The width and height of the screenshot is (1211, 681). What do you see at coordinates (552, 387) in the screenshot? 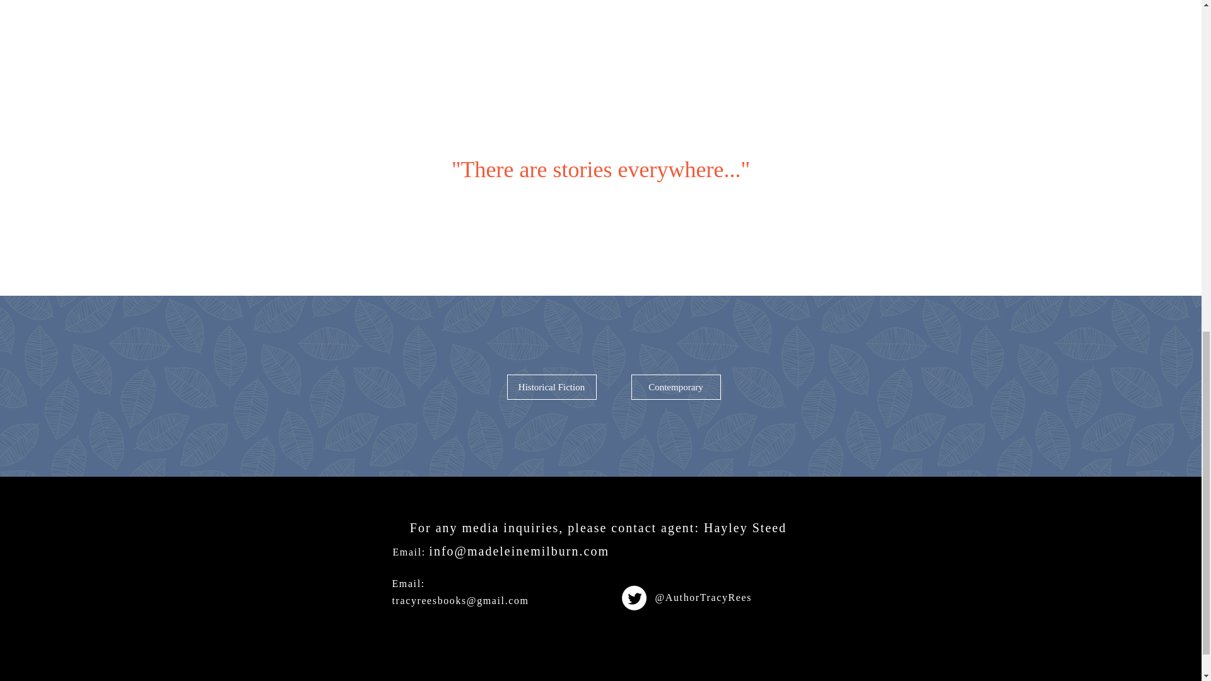
I see `Historical Fiction` at bounding box center [552, 387].